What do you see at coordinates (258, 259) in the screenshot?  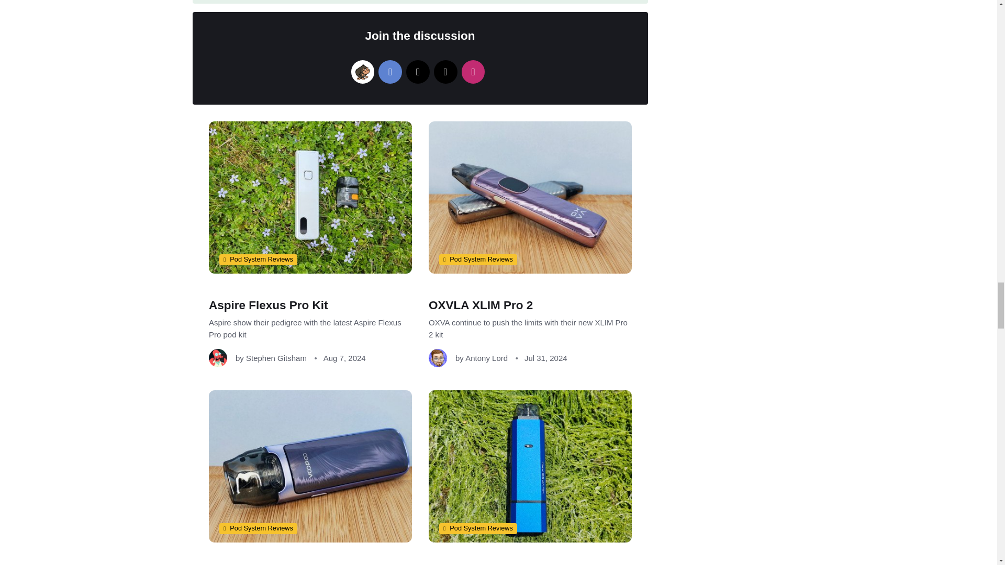 I see `Pod System Reviews` at bounding box center [258, 259].